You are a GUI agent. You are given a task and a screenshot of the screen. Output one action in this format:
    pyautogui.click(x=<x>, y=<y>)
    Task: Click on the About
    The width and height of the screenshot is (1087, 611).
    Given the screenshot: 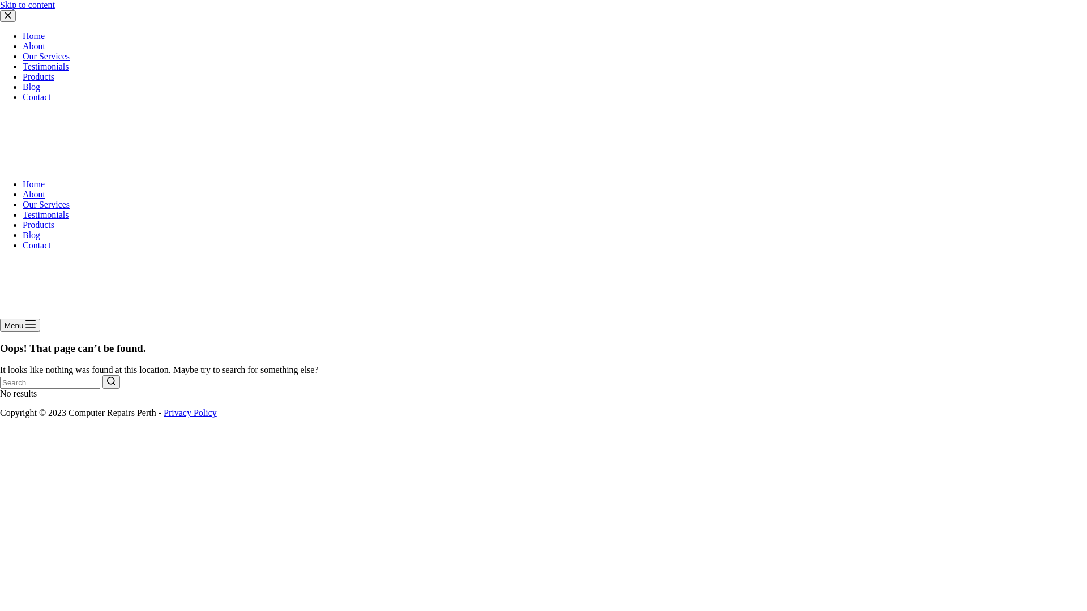 What is the action you would take?
    pyautogui.click(x=34, y=195)
    